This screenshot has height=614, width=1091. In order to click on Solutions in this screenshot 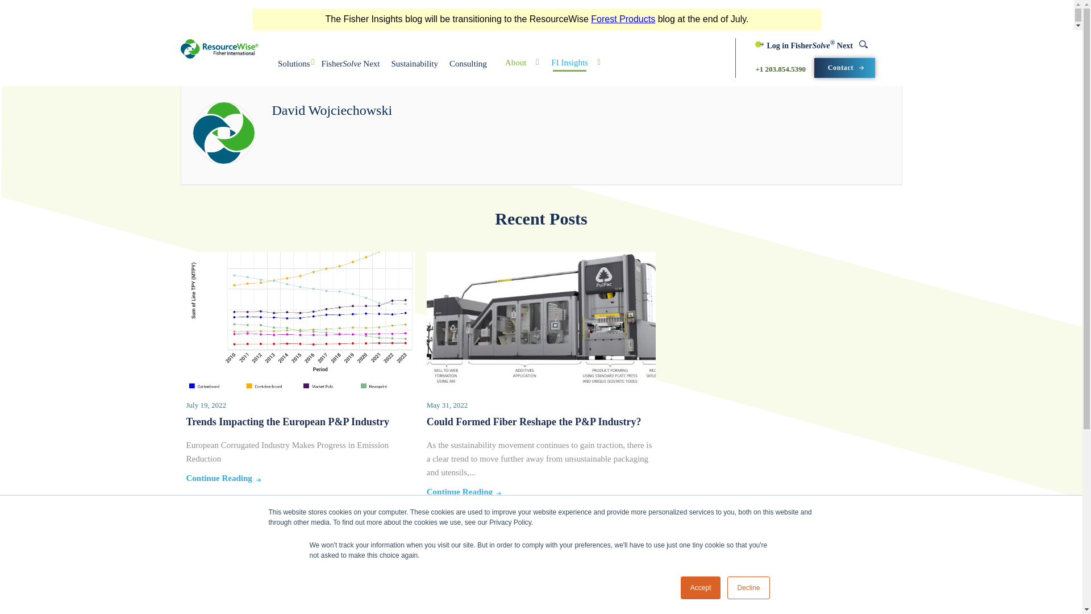, I will do `click(294, 68)`.